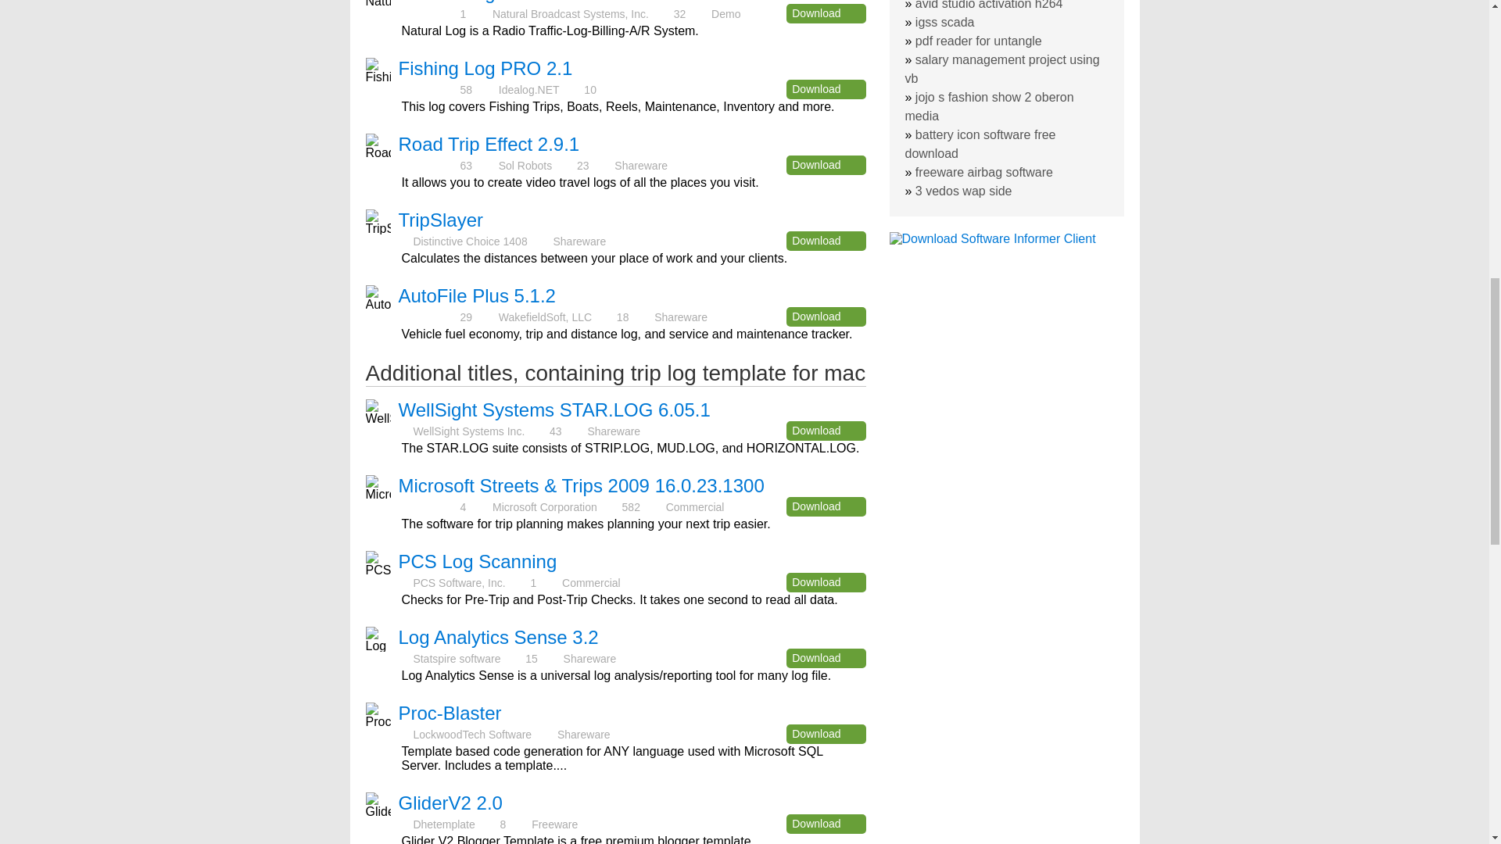  I want to click on Download, so click(826, 506).